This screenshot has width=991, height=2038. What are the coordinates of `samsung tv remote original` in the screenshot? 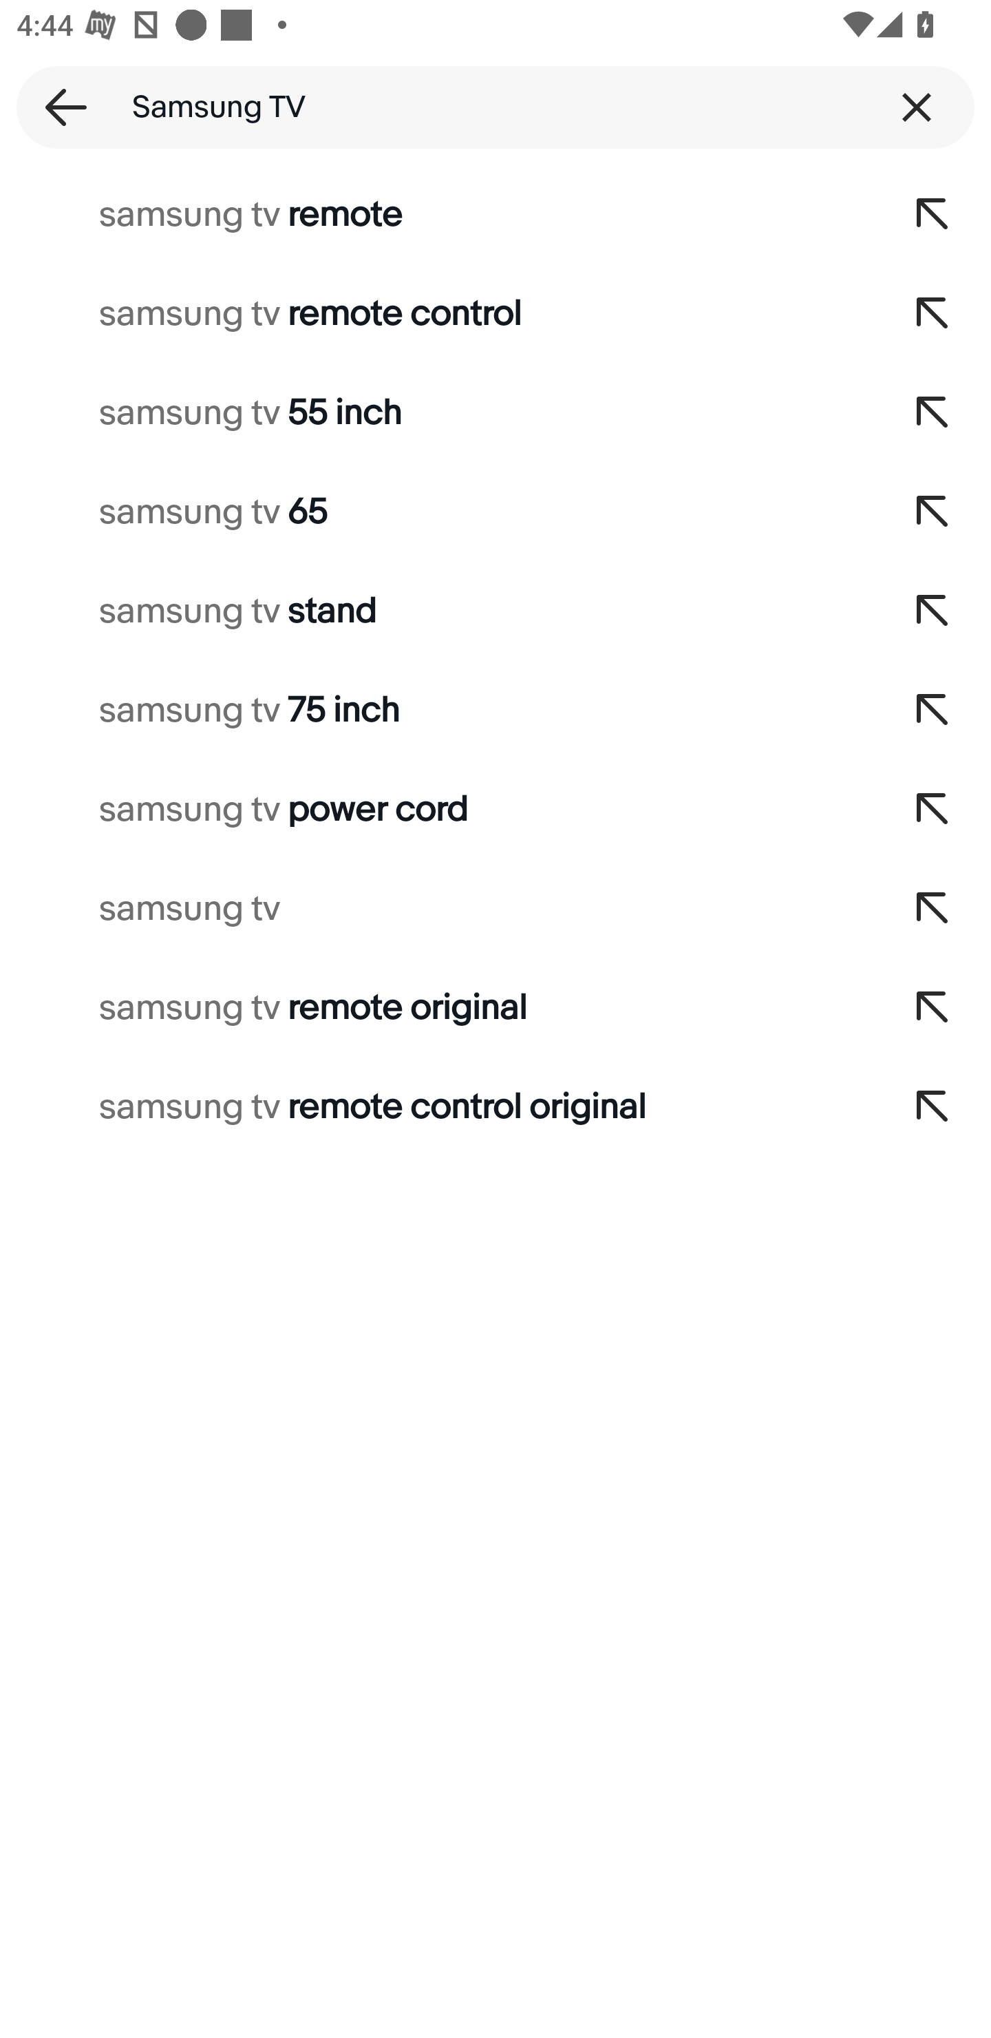 It's located at (438, 1008).